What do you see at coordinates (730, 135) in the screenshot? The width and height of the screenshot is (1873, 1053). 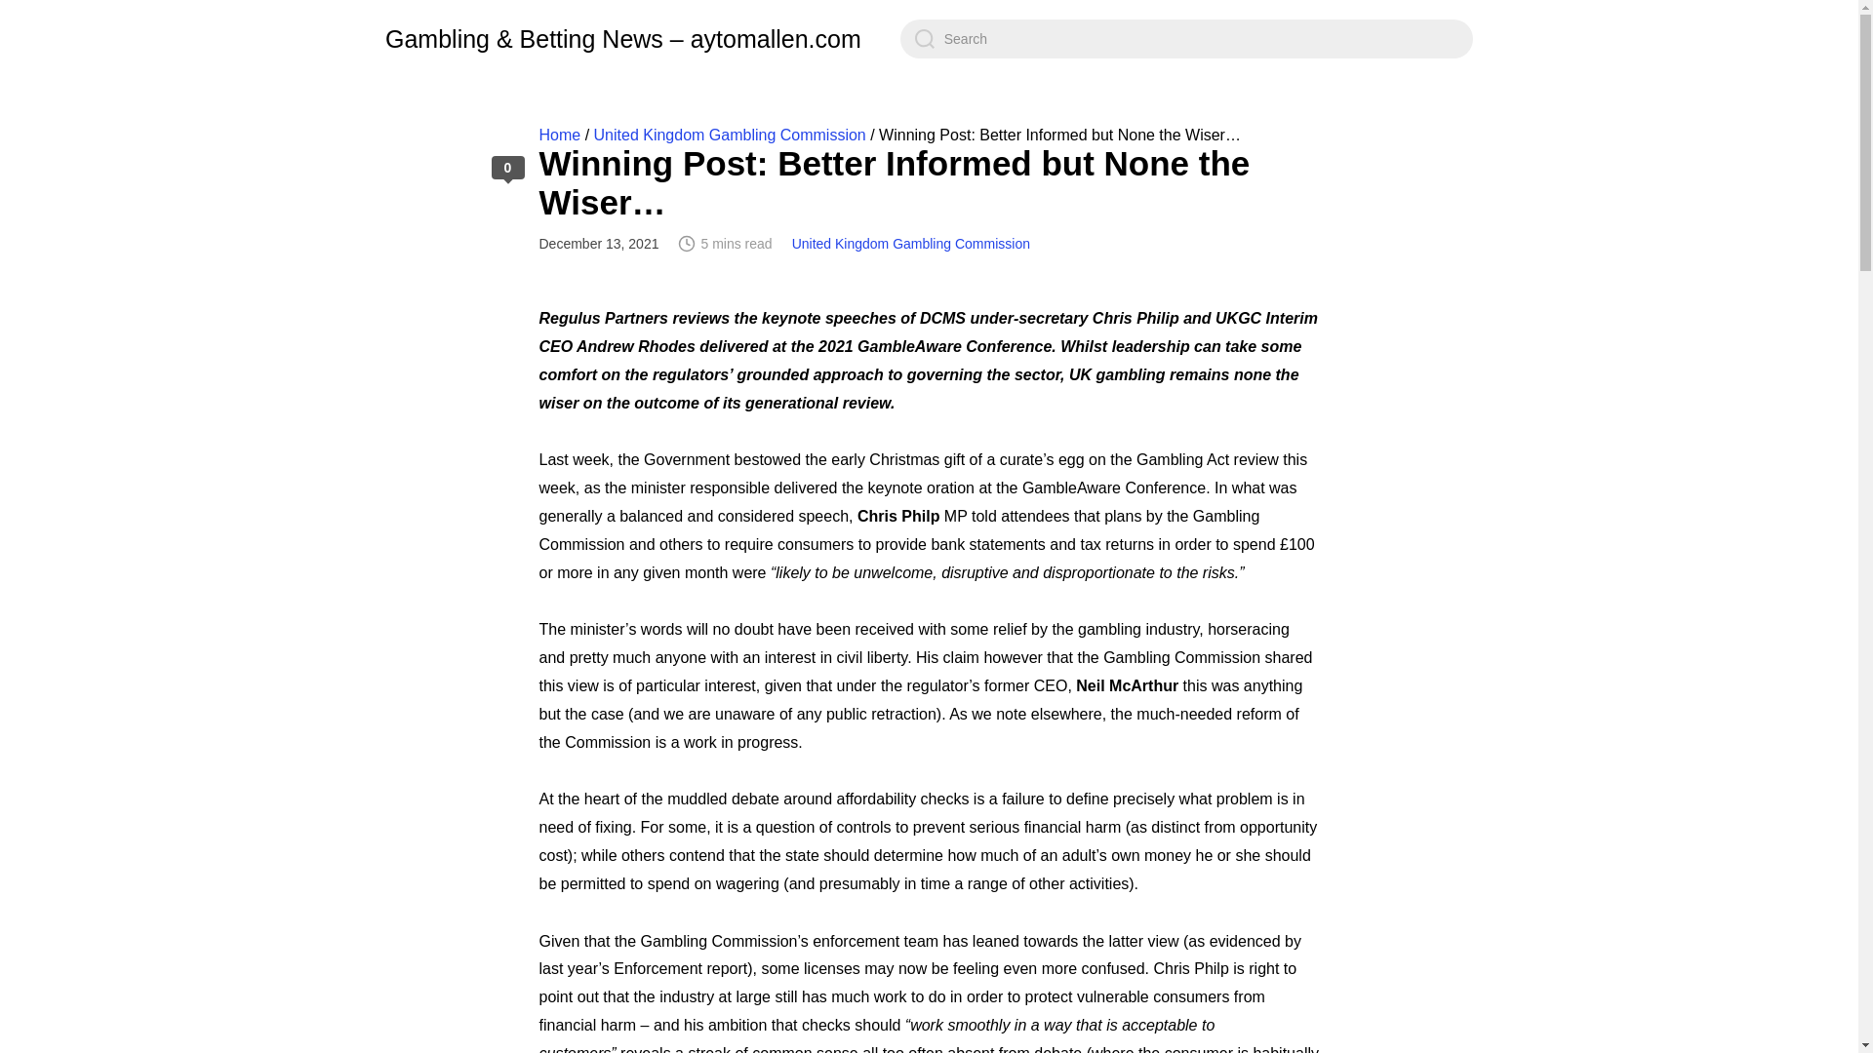 I see `United Kingdom Gambling Commission` at bounding box center [730, 135].